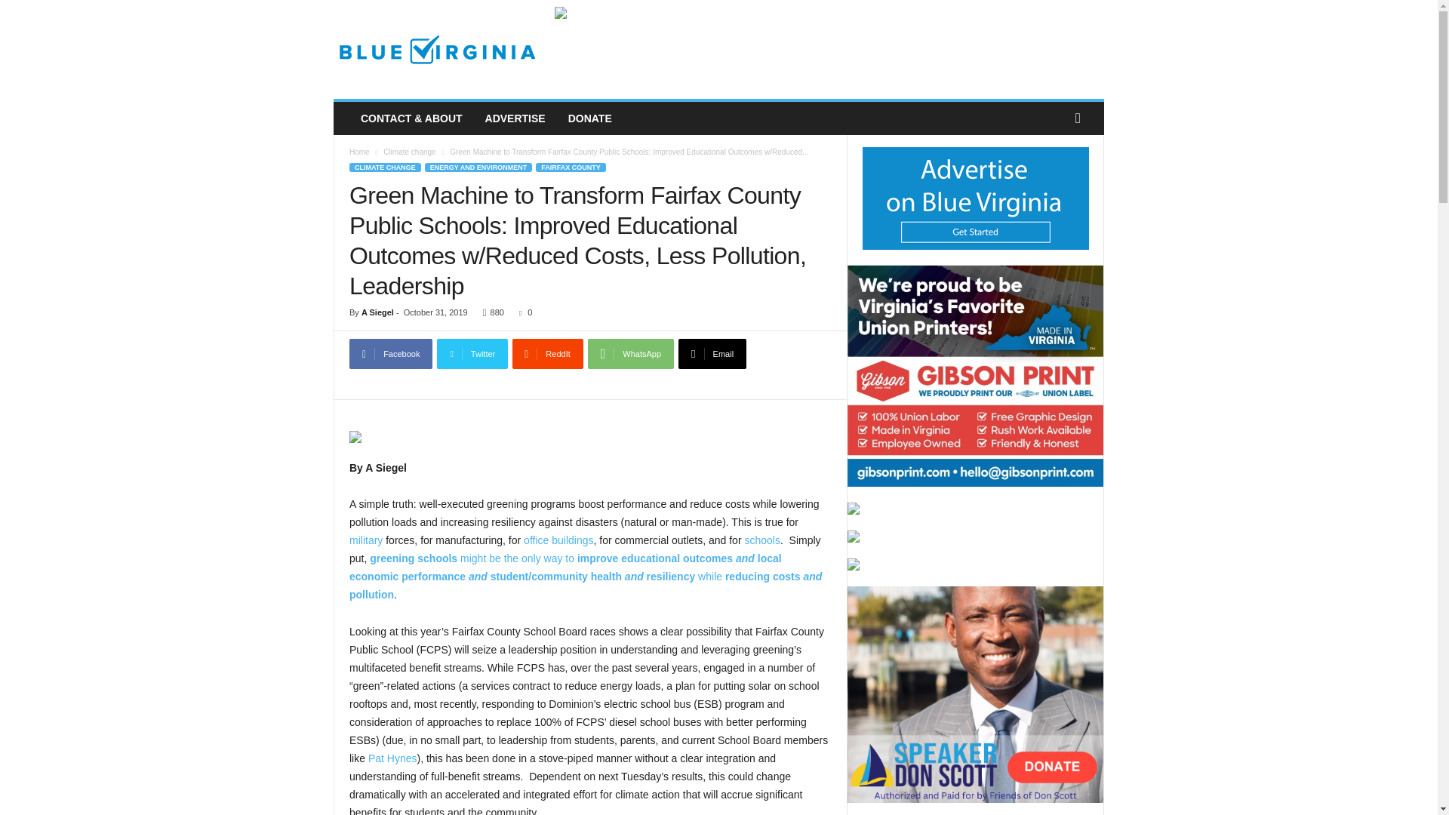 The image size is (1449, 815). Describe the element at coordinates (631, 354) in the screenshot. I see `WhatsApp` at that location.